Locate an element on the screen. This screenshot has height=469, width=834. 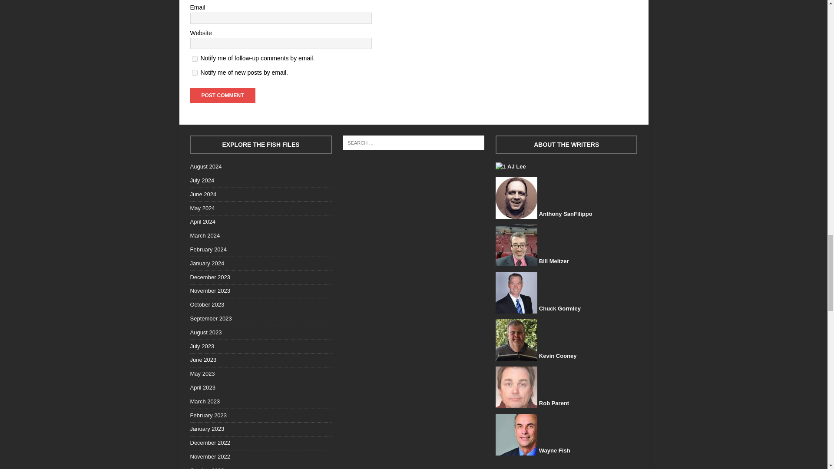
Post Comment is located at coordinates (222, 96).